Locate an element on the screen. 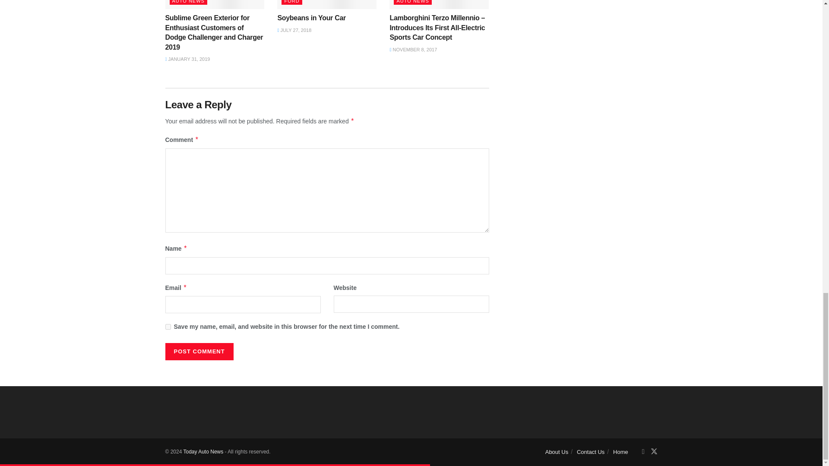 This screenshot has height=466, width=829. yes is located at coordinates (168, 326).